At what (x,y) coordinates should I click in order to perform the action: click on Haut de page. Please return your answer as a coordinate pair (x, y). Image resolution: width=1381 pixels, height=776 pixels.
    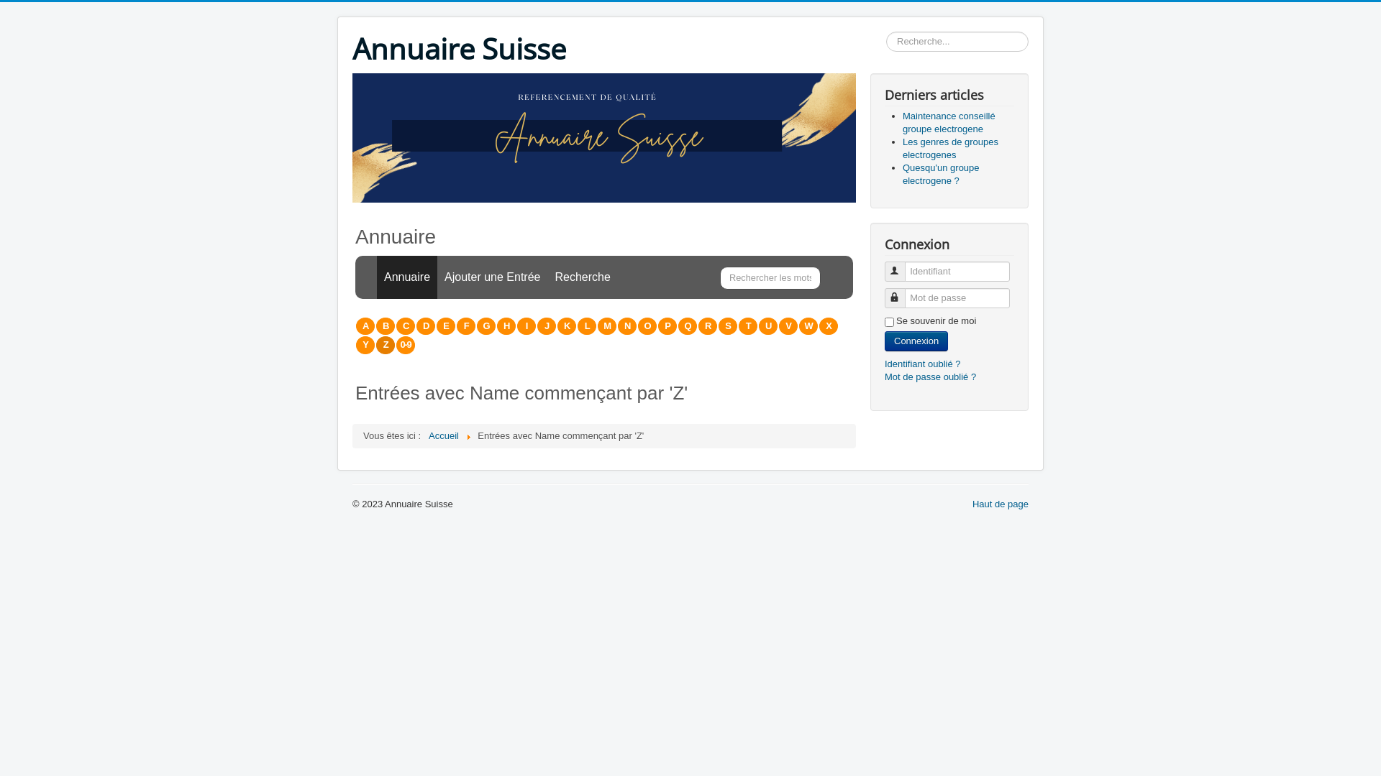
    Looking at the image, I should click on (1001, 504).